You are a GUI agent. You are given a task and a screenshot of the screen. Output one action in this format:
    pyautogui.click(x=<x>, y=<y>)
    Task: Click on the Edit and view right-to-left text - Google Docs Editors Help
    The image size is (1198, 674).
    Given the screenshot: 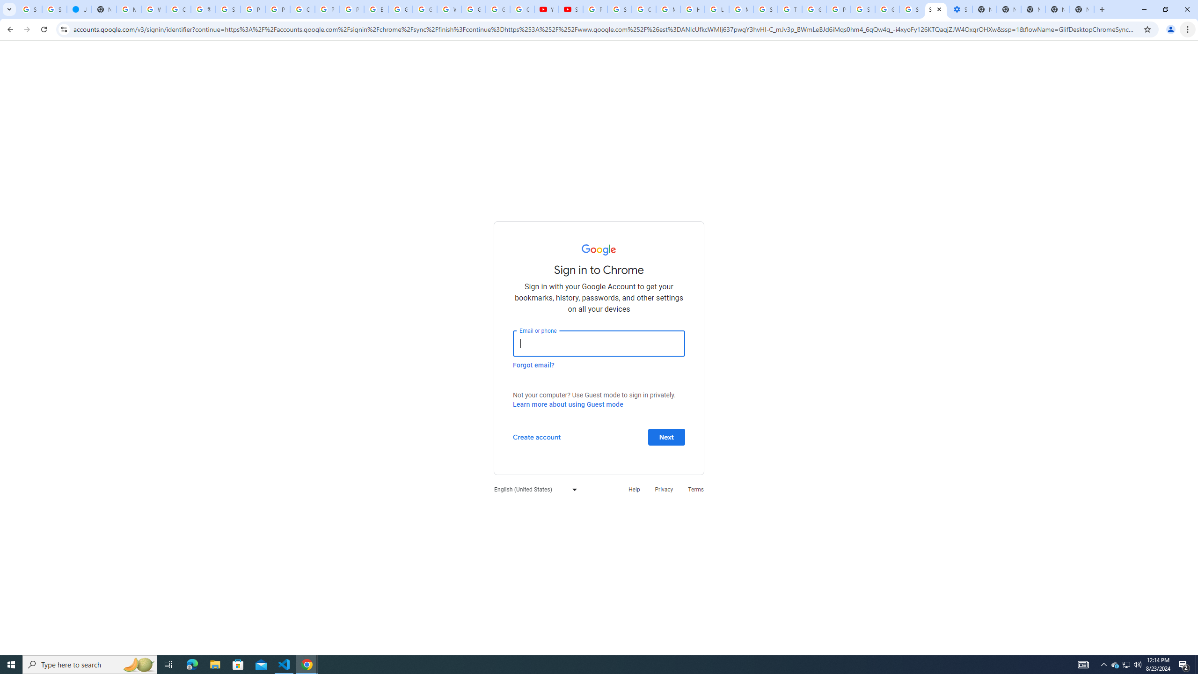 What is the action you would take?
    pyautogui.click(x=376, y=9)
    